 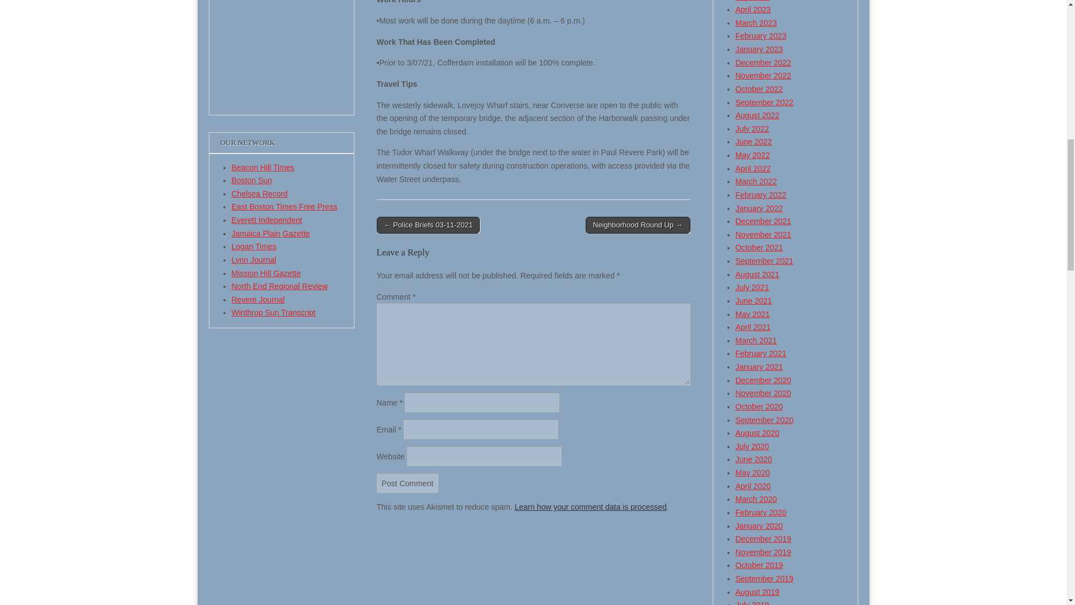 I want to click on Jamaica Plain Gazette, so click(x=271, y=234).